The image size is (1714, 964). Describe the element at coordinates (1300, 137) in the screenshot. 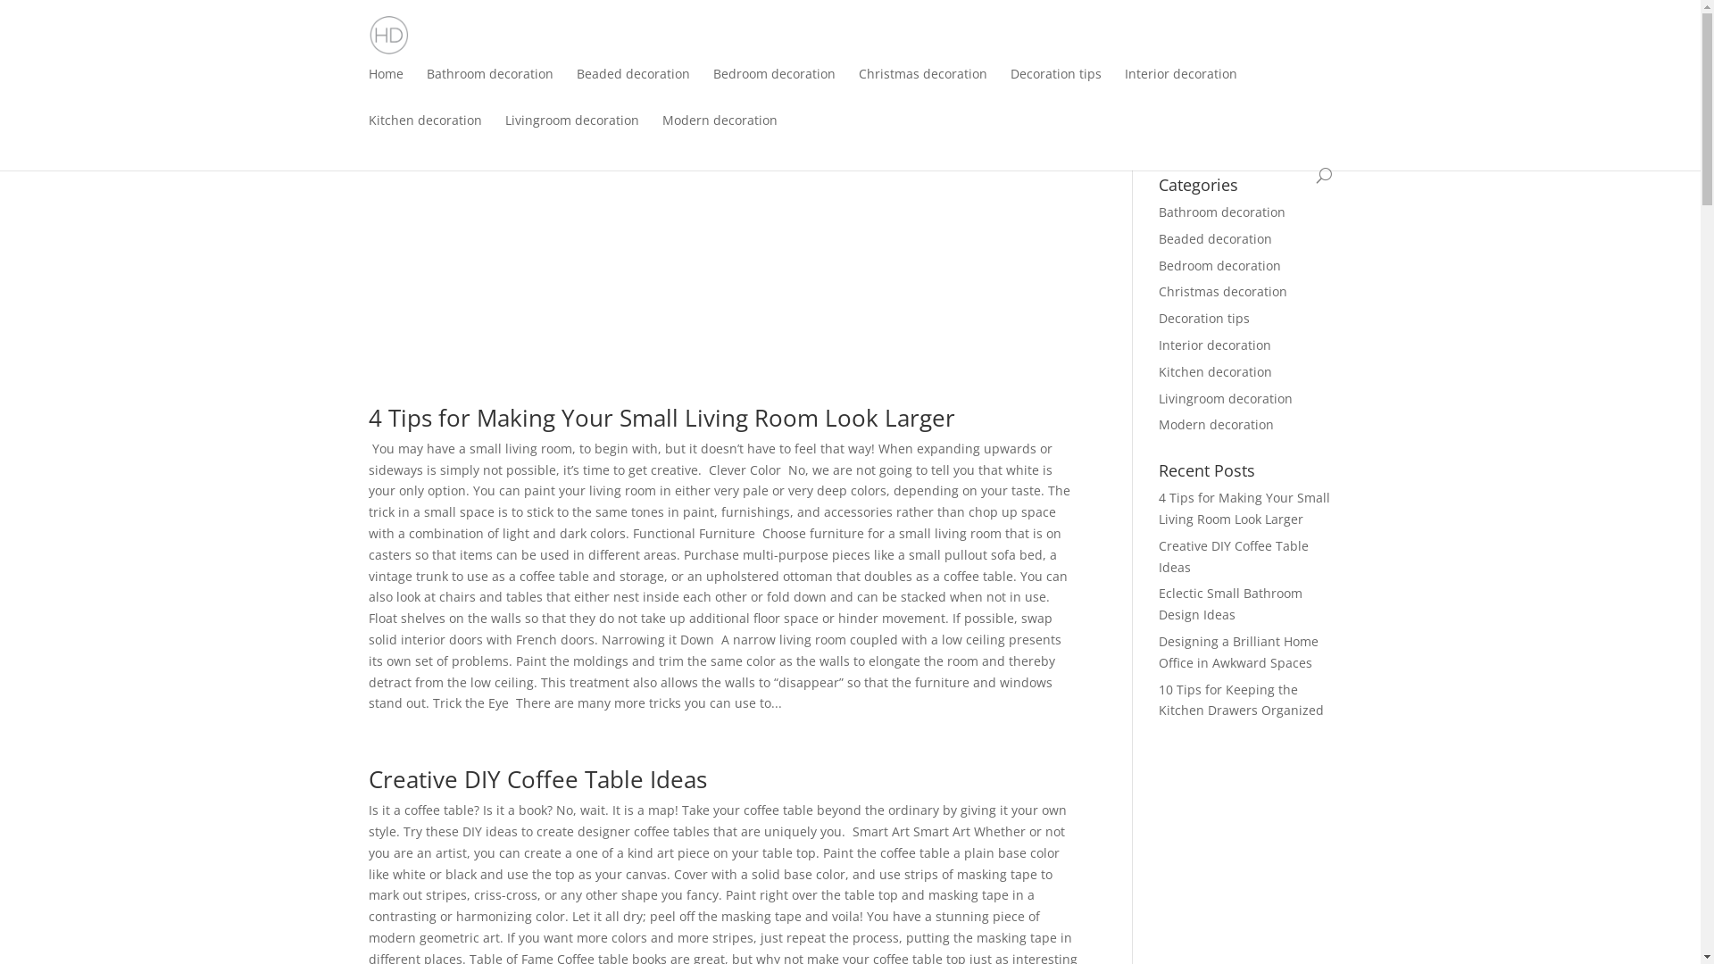

I see `Search` at that location.